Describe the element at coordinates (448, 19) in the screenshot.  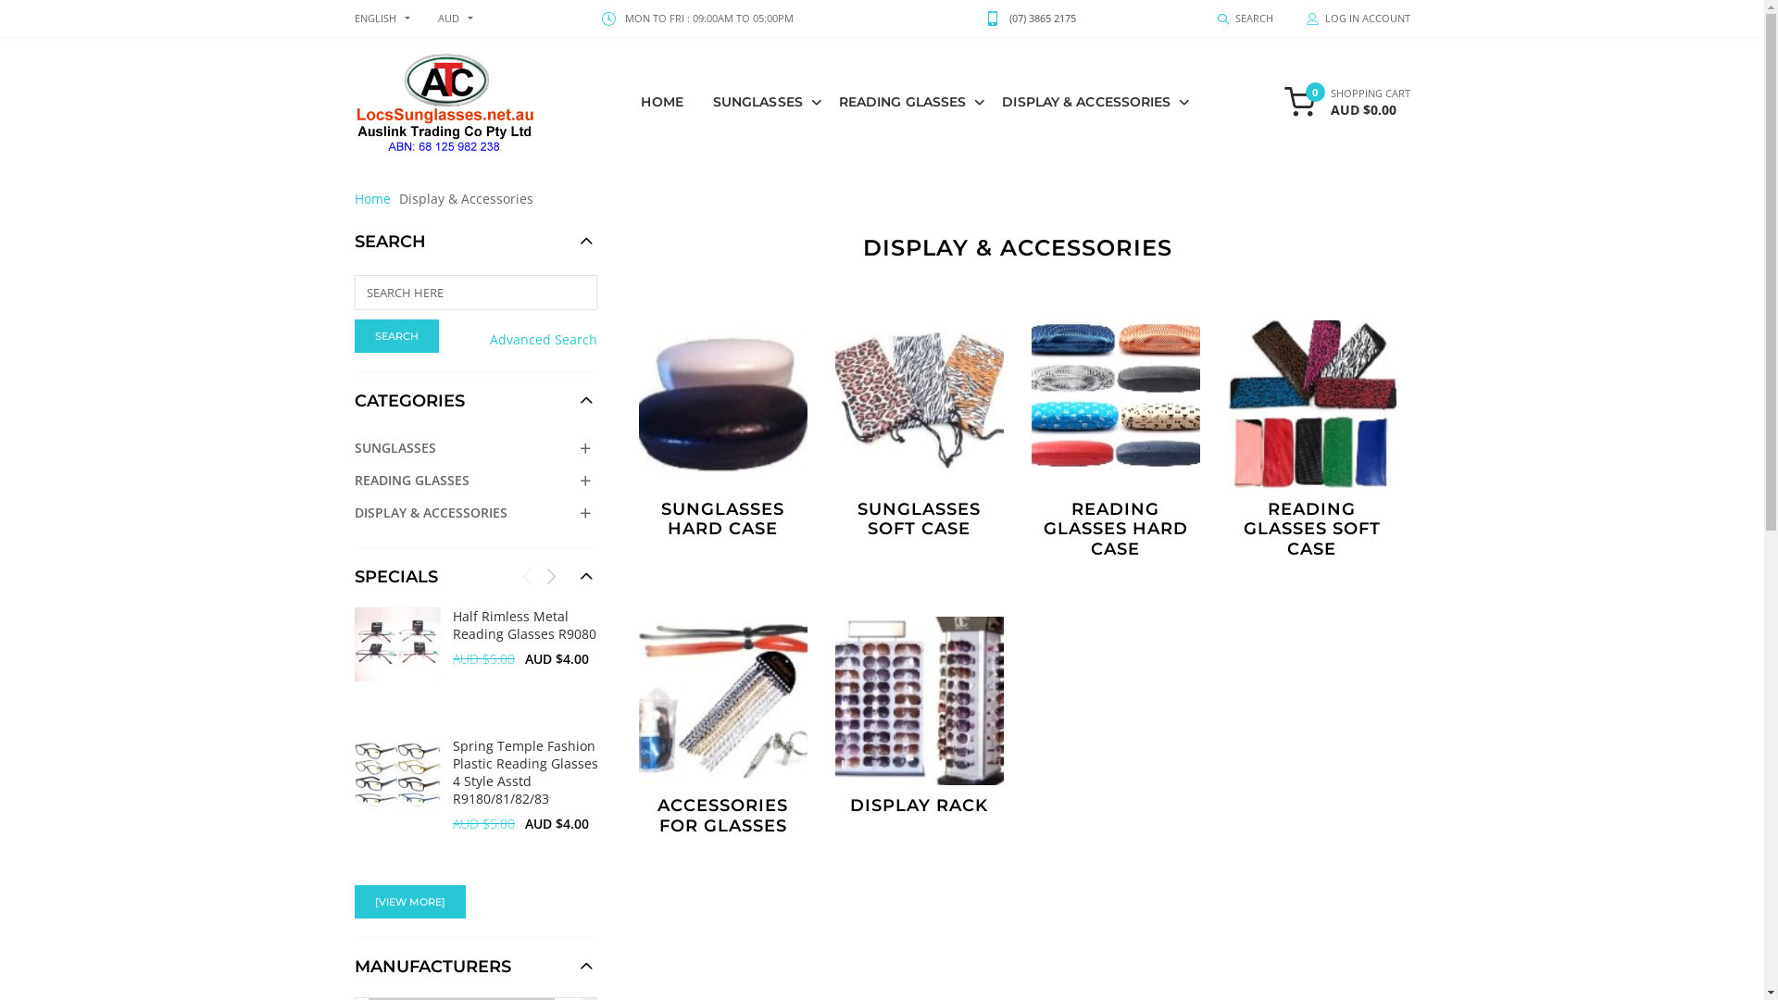
I see `AUD` at that location.